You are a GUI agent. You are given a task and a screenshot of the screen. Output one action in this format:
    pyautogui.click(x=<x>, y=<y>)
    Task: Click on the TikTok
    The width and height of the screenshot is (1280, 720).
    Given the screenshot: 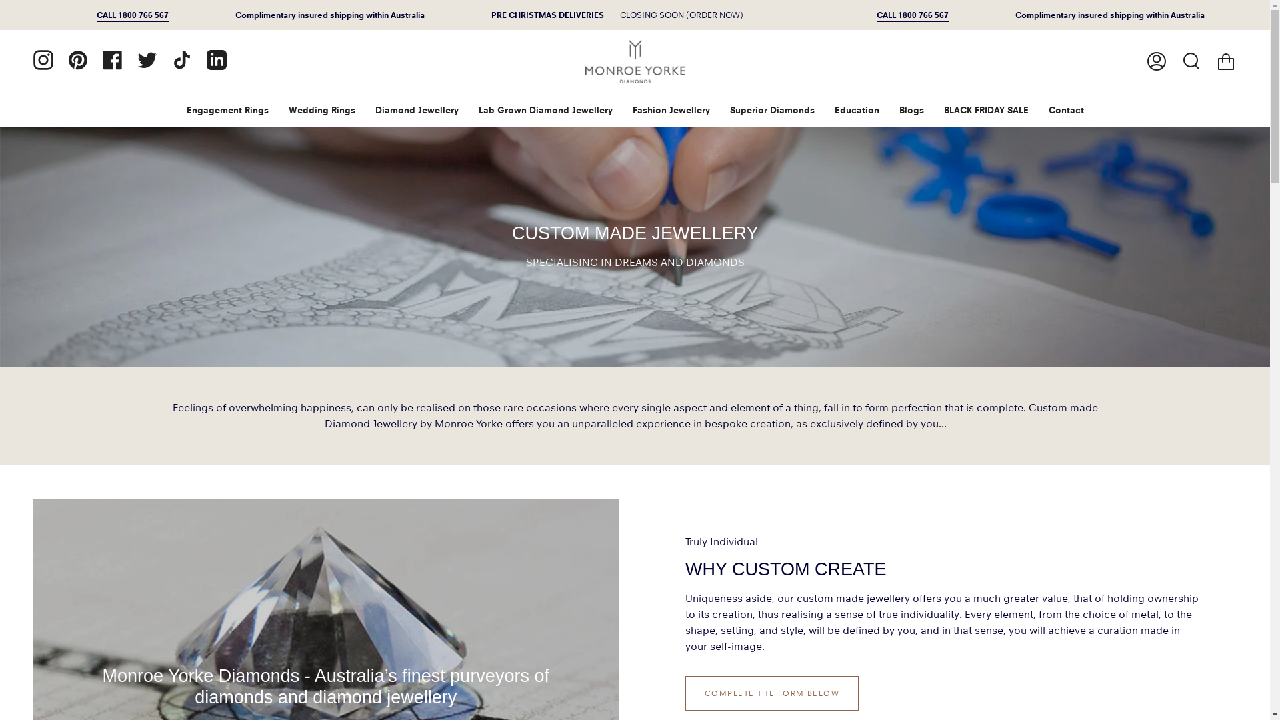 What is the action you would take?
    pyautogui.click(x=181, y=60)
    